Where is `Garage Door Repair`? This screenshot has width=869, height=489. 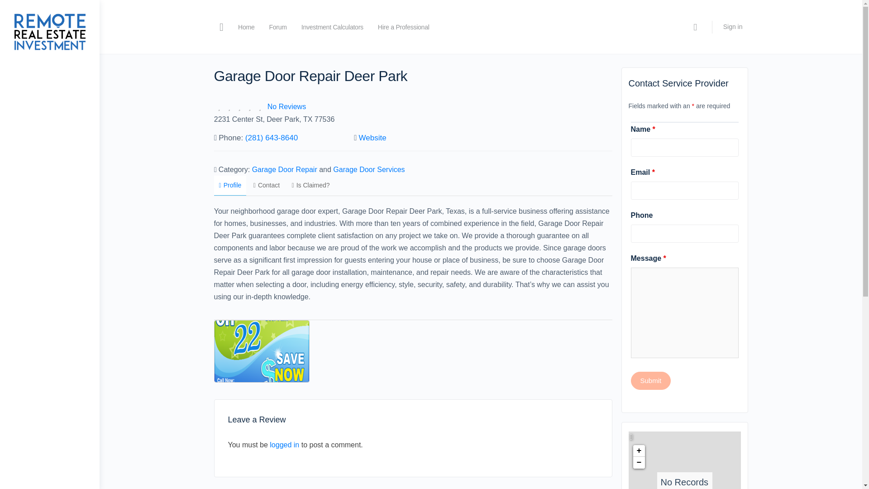
Garage Door Repair is located at coordinates (284, 169).